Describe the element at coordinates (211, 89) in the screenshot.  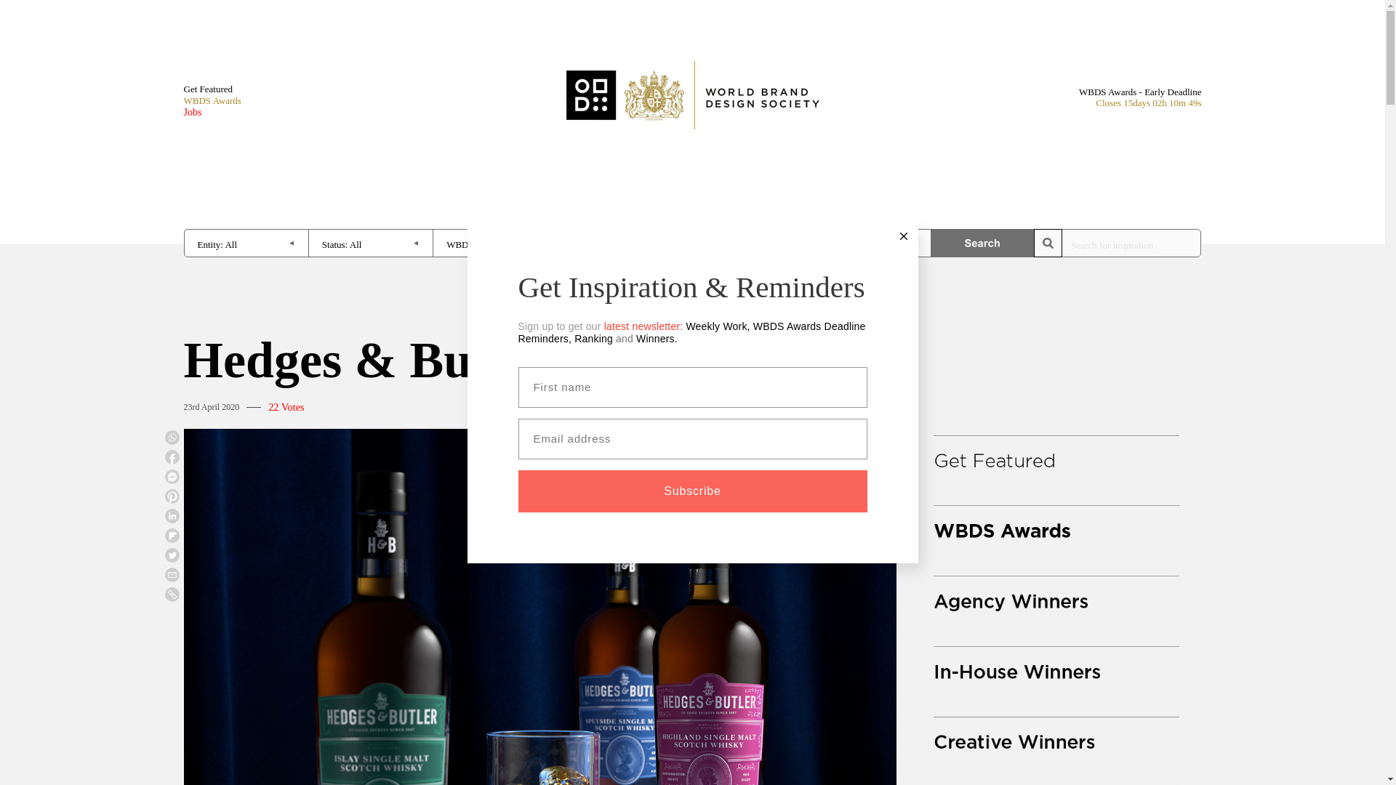
I see `Get Featured` at that location.